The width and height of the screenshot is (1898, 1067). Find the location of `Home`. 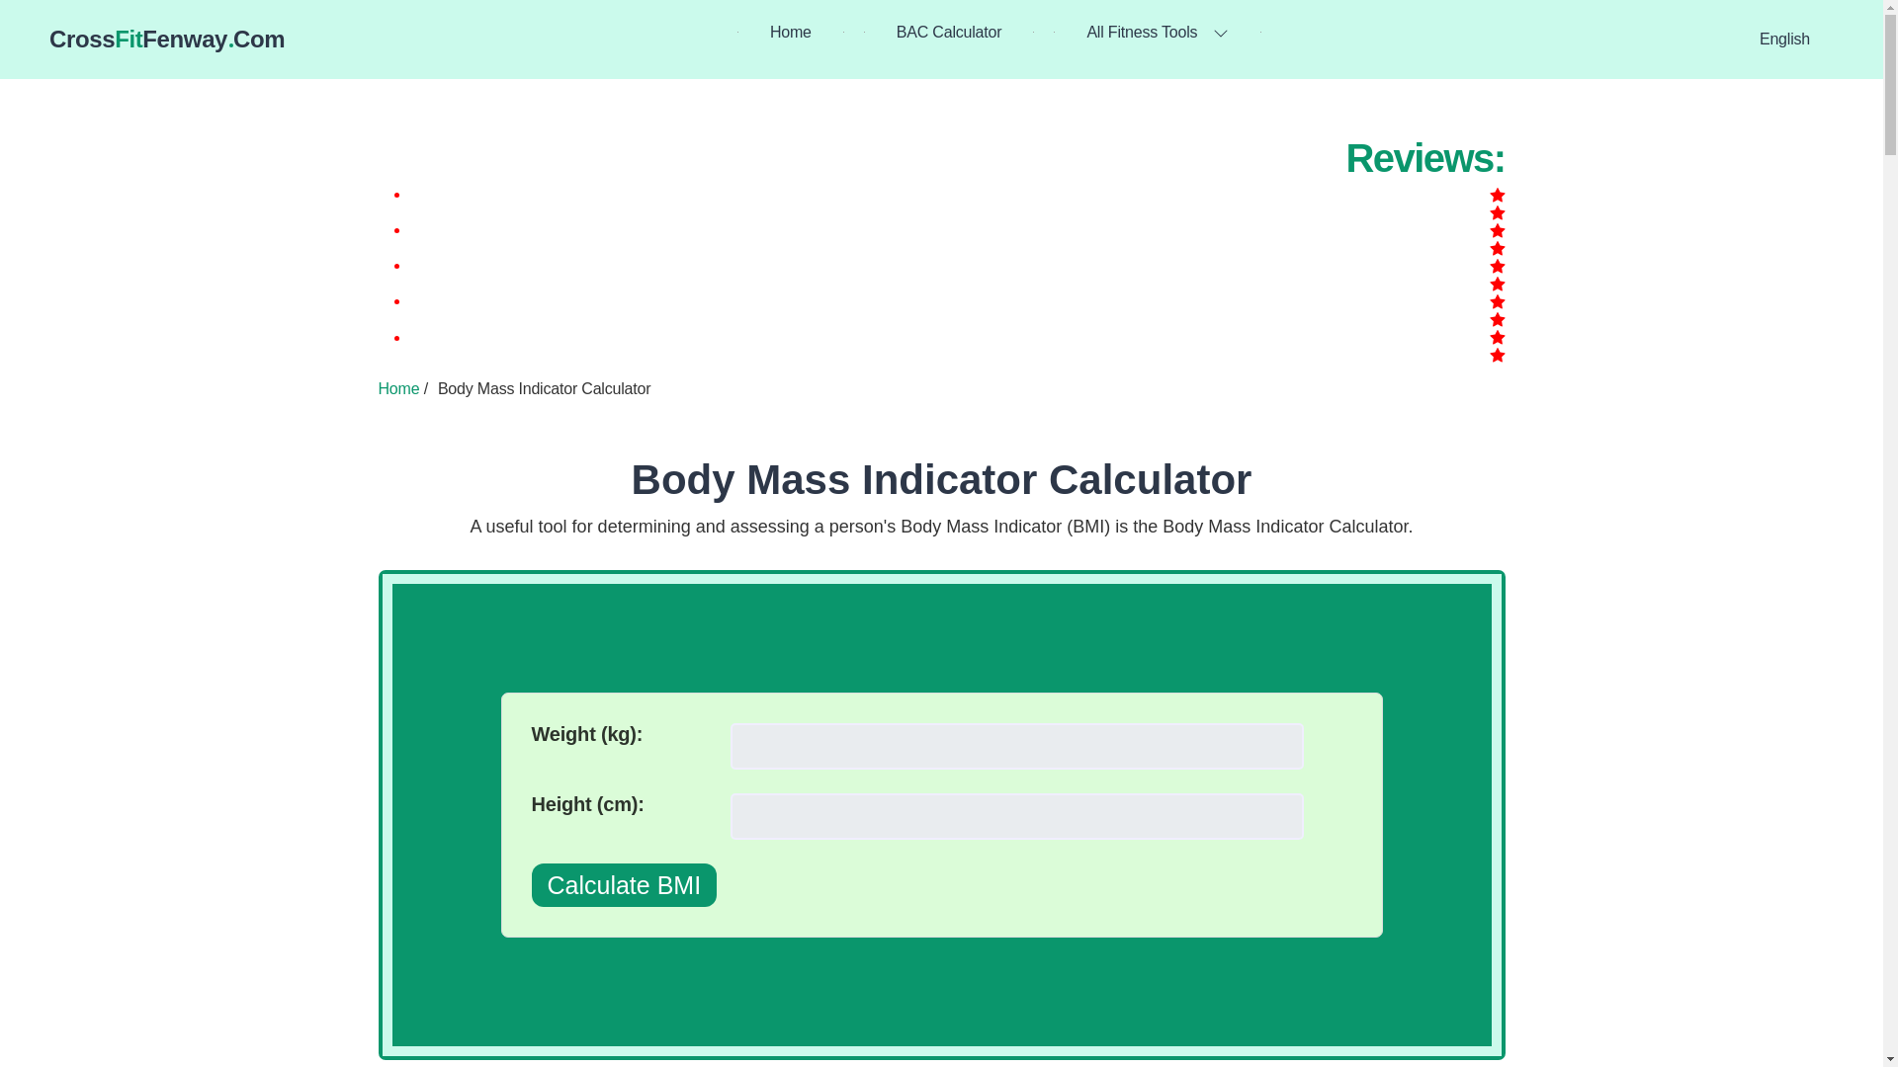

Home is located at coordinates (942, 479).